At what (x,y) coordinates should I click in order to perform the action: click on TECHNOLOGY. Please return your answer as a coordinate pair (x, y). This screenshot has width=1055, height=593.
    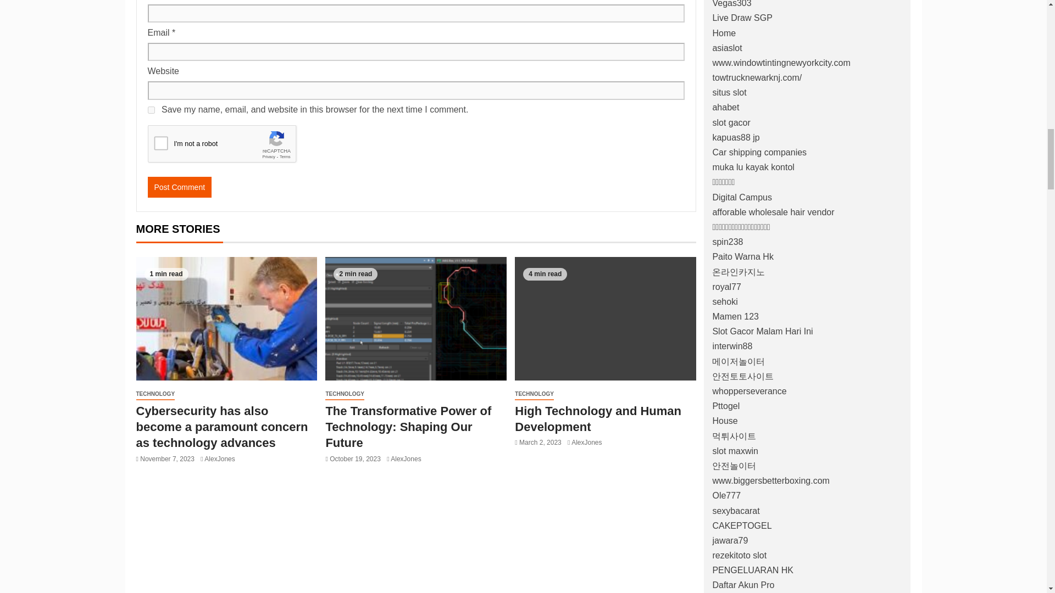
    Looking at the image, I should click on (155, 394).